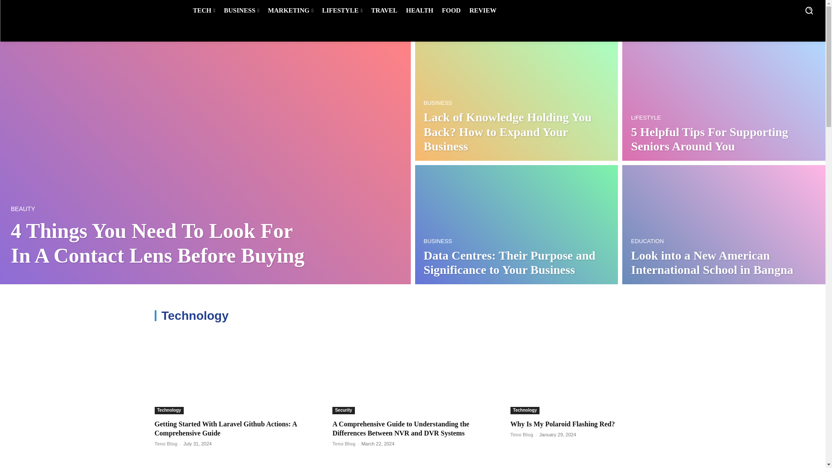  I want to click on TenoBlog, so click(42, 10).